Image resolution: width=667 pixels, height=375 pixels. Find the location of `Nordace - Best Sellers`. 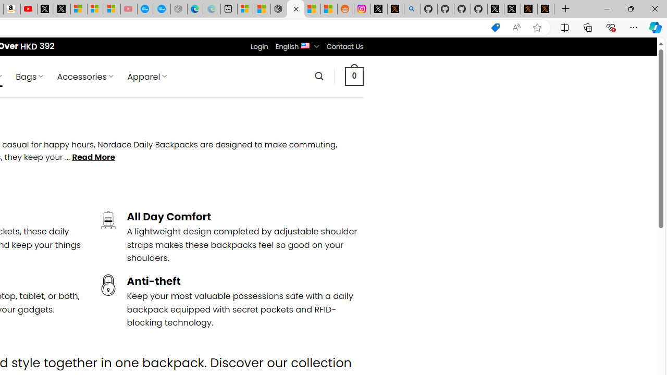

Nordace - Best Sellers is located at coordinates (279, 9).